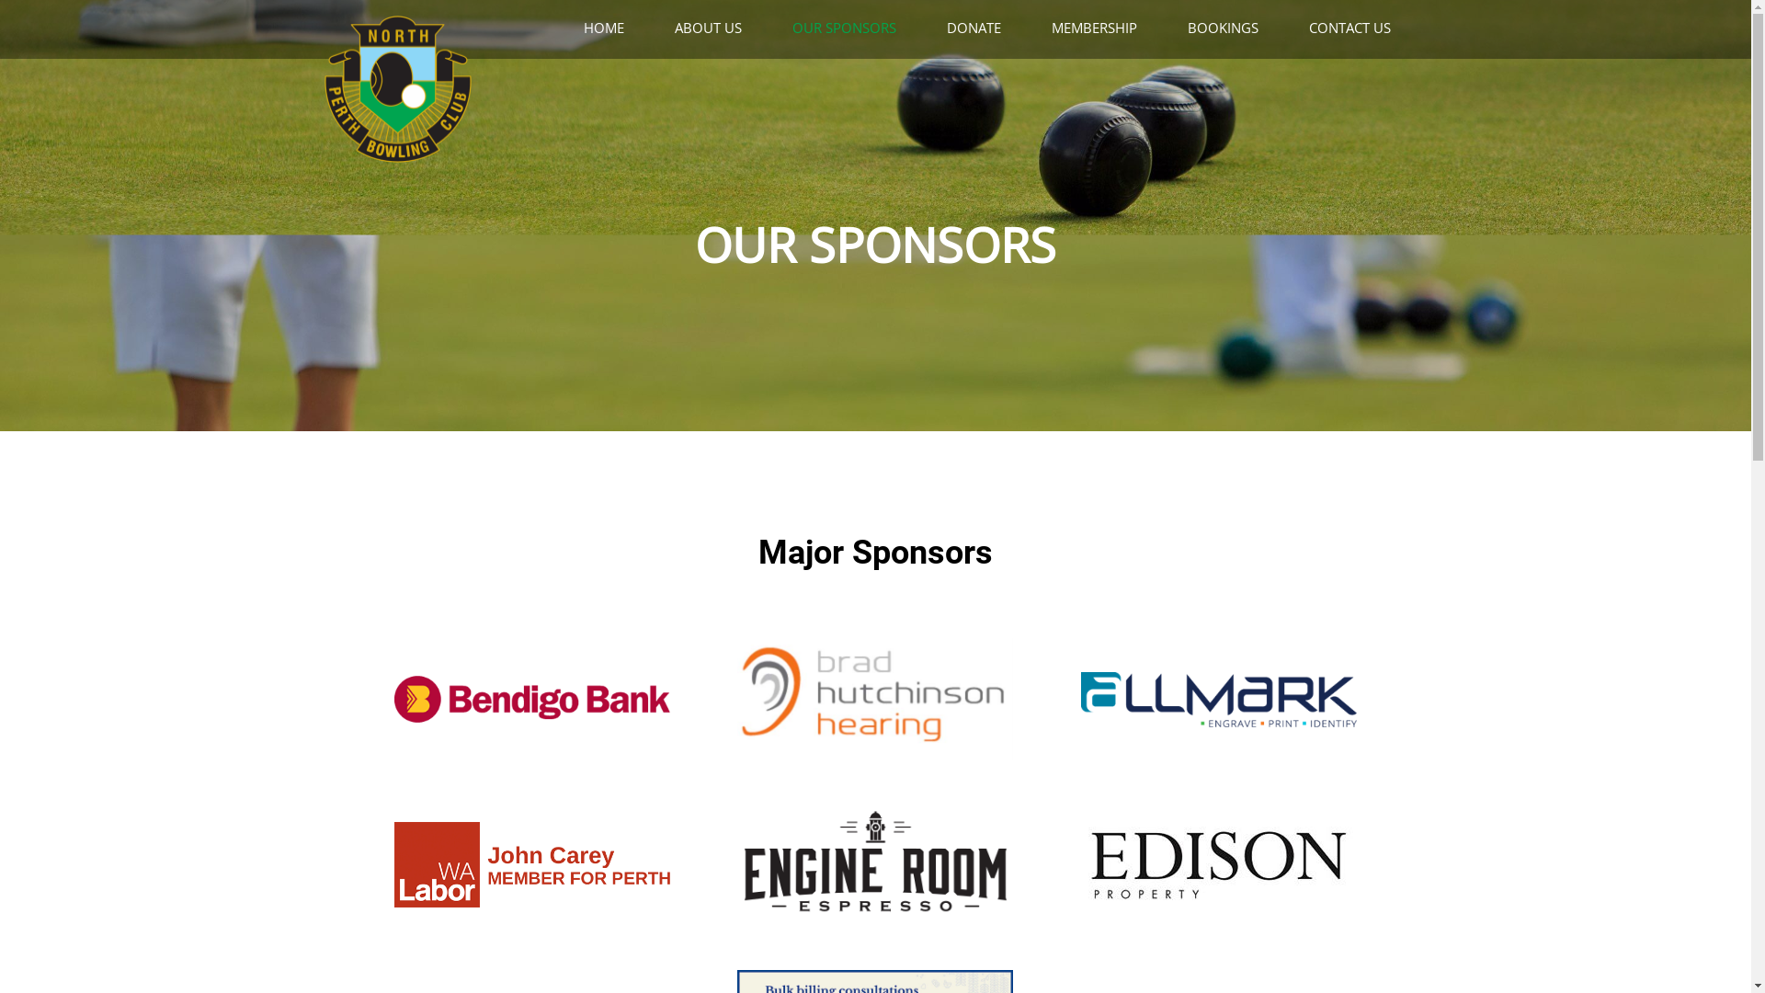  What do you see at coordinates (855, 28) in the screenshot?
I see `OUR SPONSORS` at bounding box center [855, 28].